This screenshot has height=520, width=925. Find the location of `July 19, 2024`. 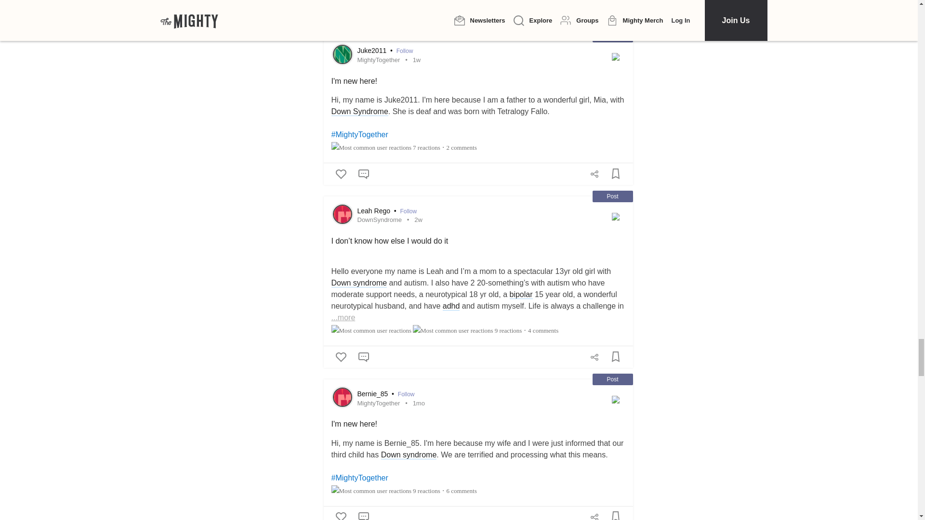

July 19, 2024 is located at coordinates (416, 60).